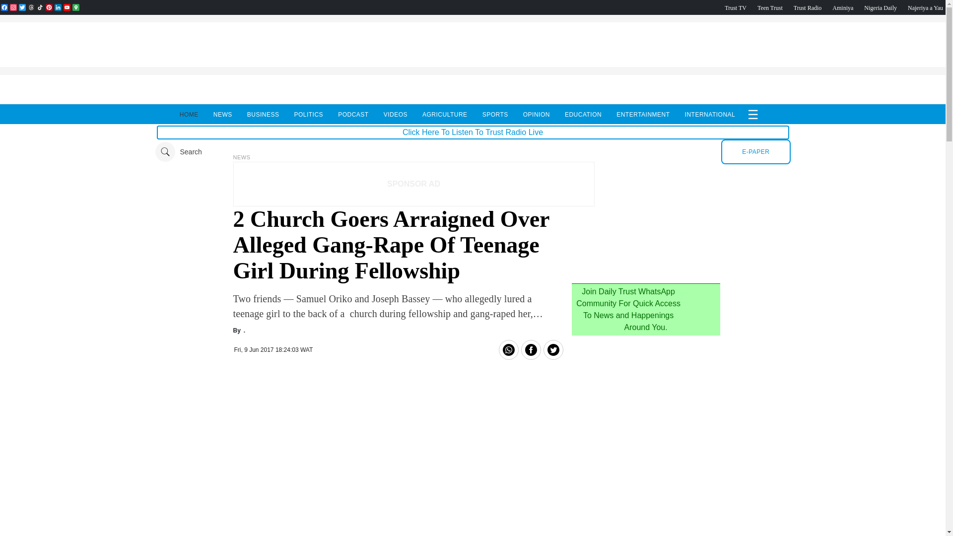  Describe the element at coordinates (735, 7) in the screenshot. I see `Trust TV` at that location.